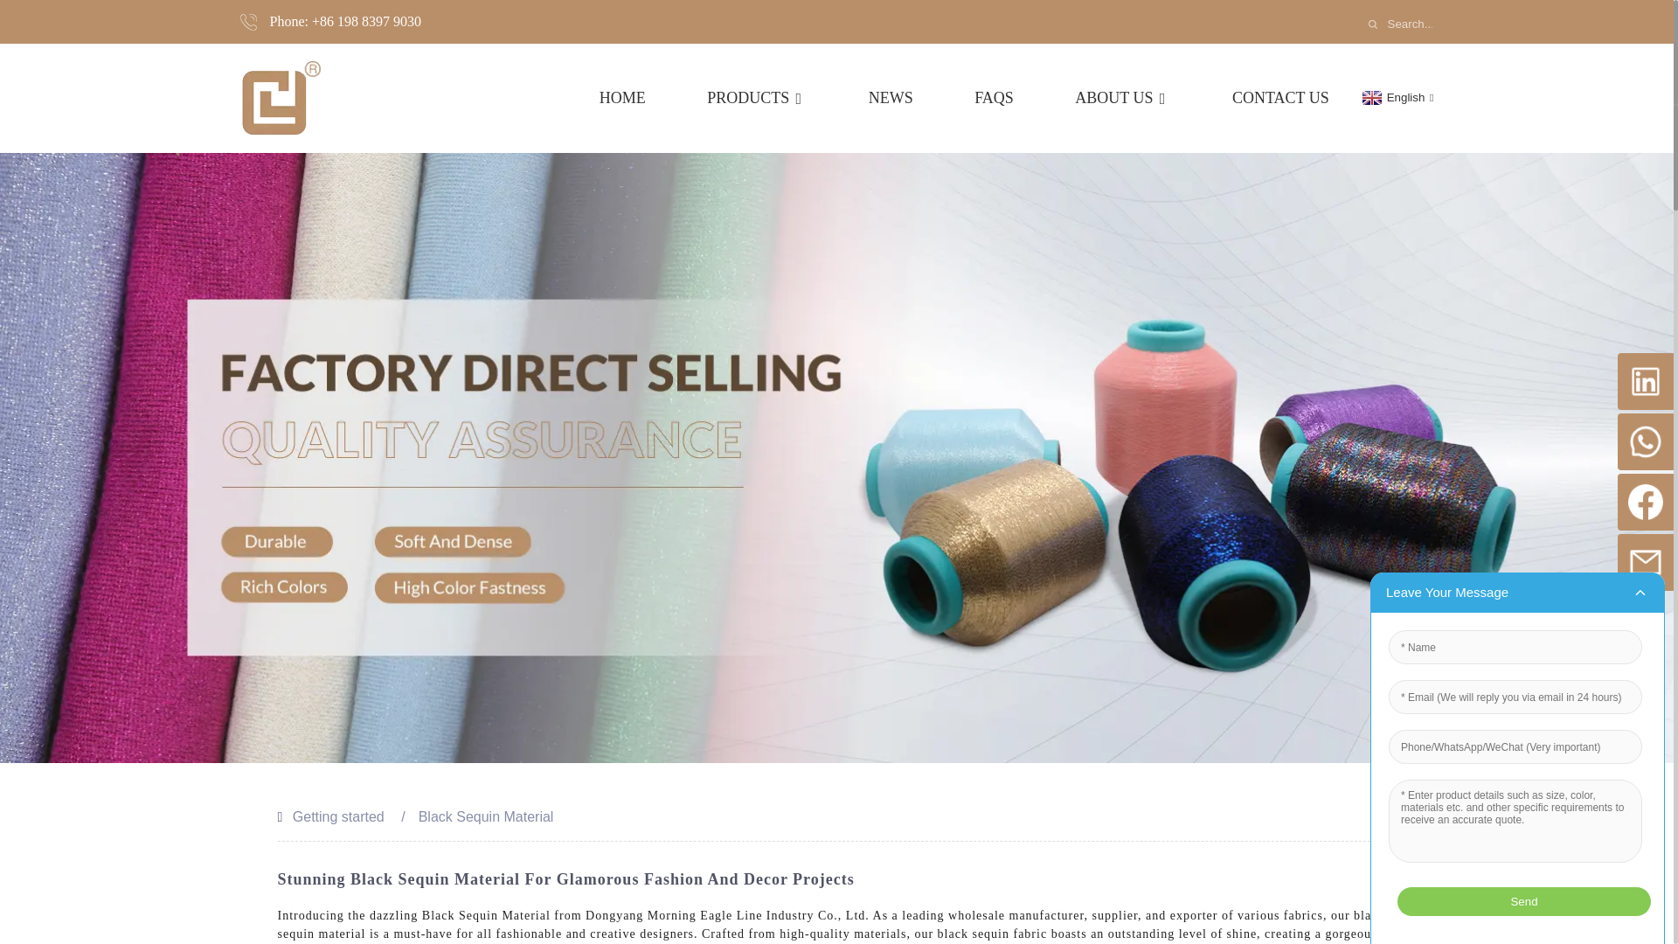 This screenshot has height=944, width=1678. What do you see at coordinates (994, 98) in the screenshot?
I see `FAQS` at bounding box center [994, 98].